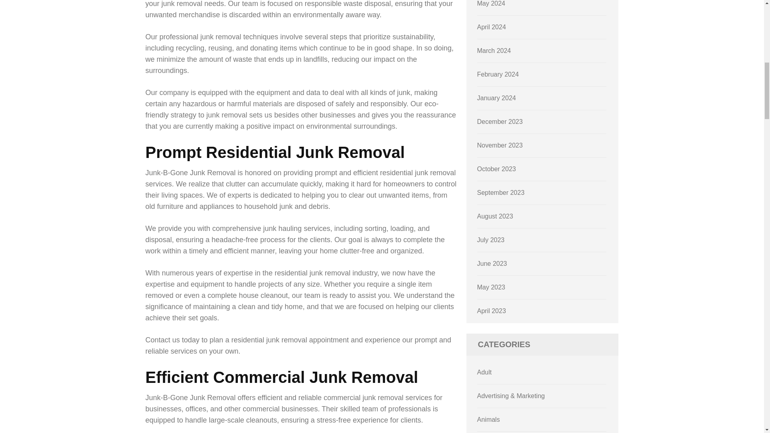 Image resolution: width=770 pixels, height=433 pixels. Describe the element at coordinates (484, 372) in the screenshot. I see `Adult` at that location.